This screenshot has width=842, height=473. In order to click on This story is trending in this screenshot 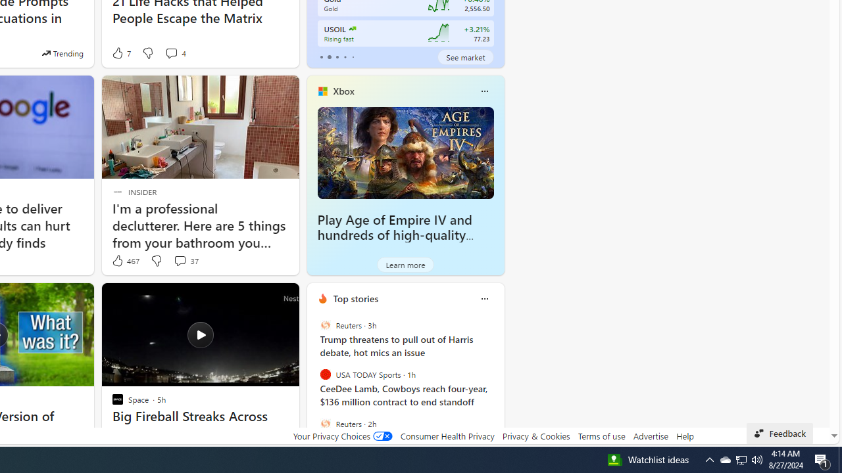, I will do `click(62, 53)`.